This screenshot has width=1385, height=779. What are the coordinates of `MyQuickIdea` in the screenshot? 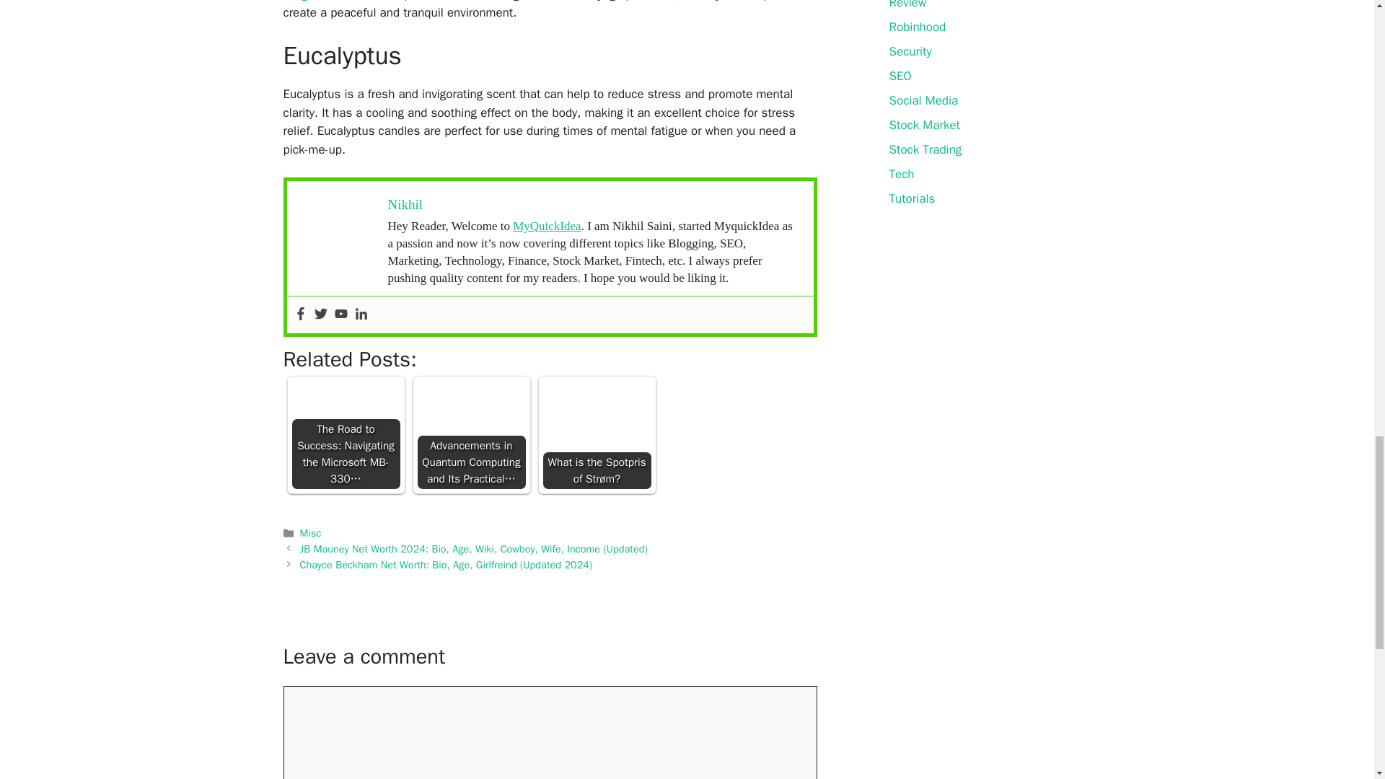 It's located at (546, 225).